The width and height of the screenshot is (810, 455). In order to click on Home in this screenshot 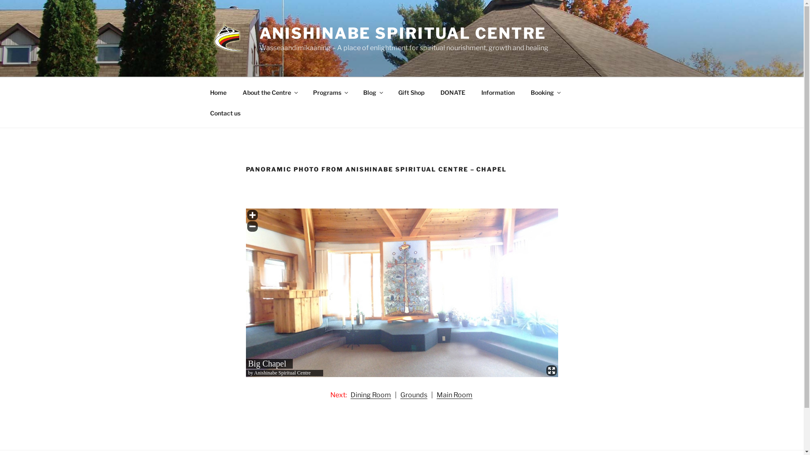, I will do `click(218, 92)`.